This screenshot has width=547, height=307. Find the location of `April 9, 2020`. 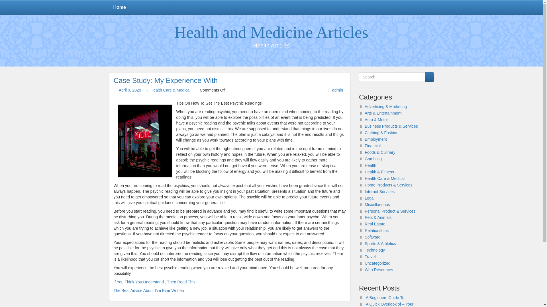

April 9, 2020 is located at coordinates (130, 90).